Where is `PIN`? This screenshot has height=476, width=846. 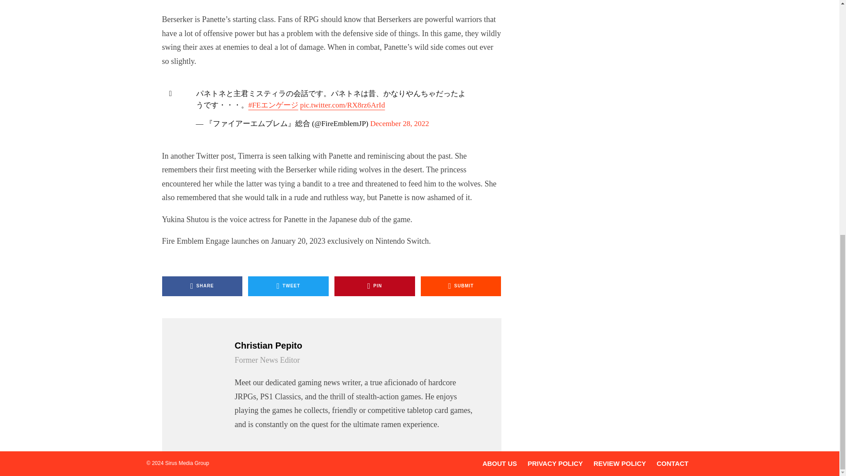
PIN is located at coordinates (375, 286).